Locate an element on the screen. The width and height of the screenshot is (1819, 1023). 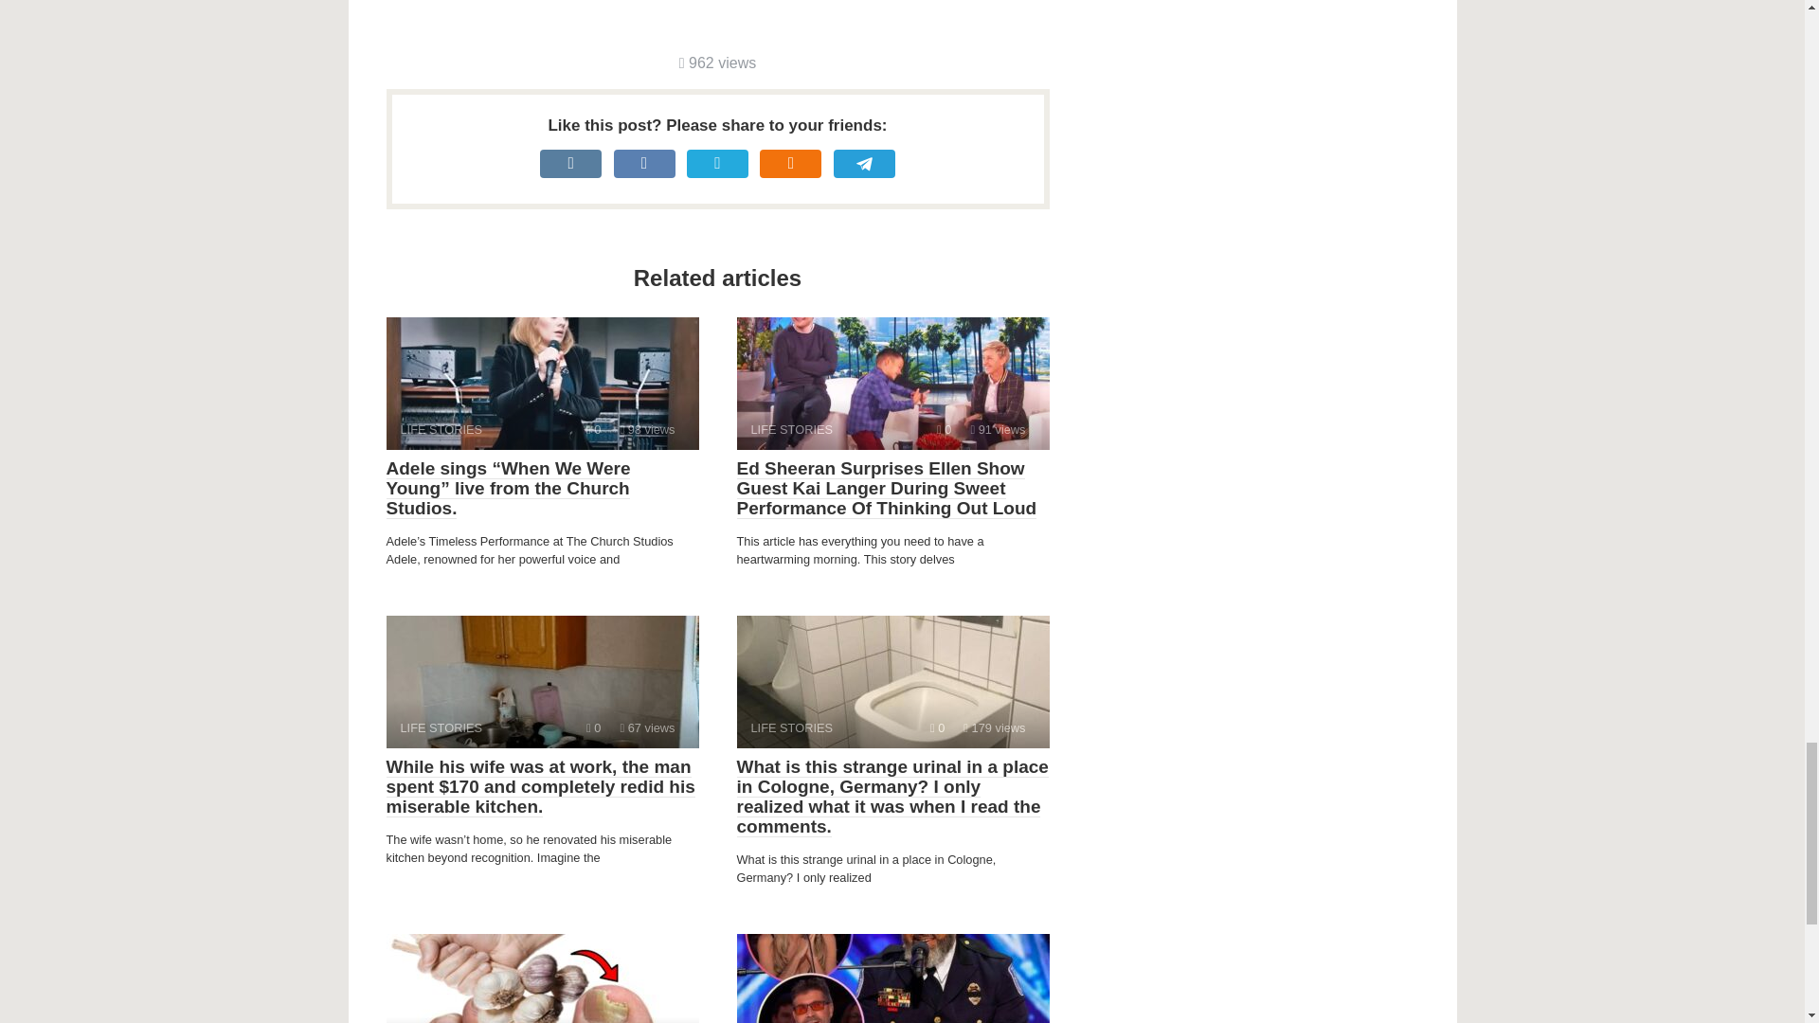
Views is located at coordinates (995, 727).